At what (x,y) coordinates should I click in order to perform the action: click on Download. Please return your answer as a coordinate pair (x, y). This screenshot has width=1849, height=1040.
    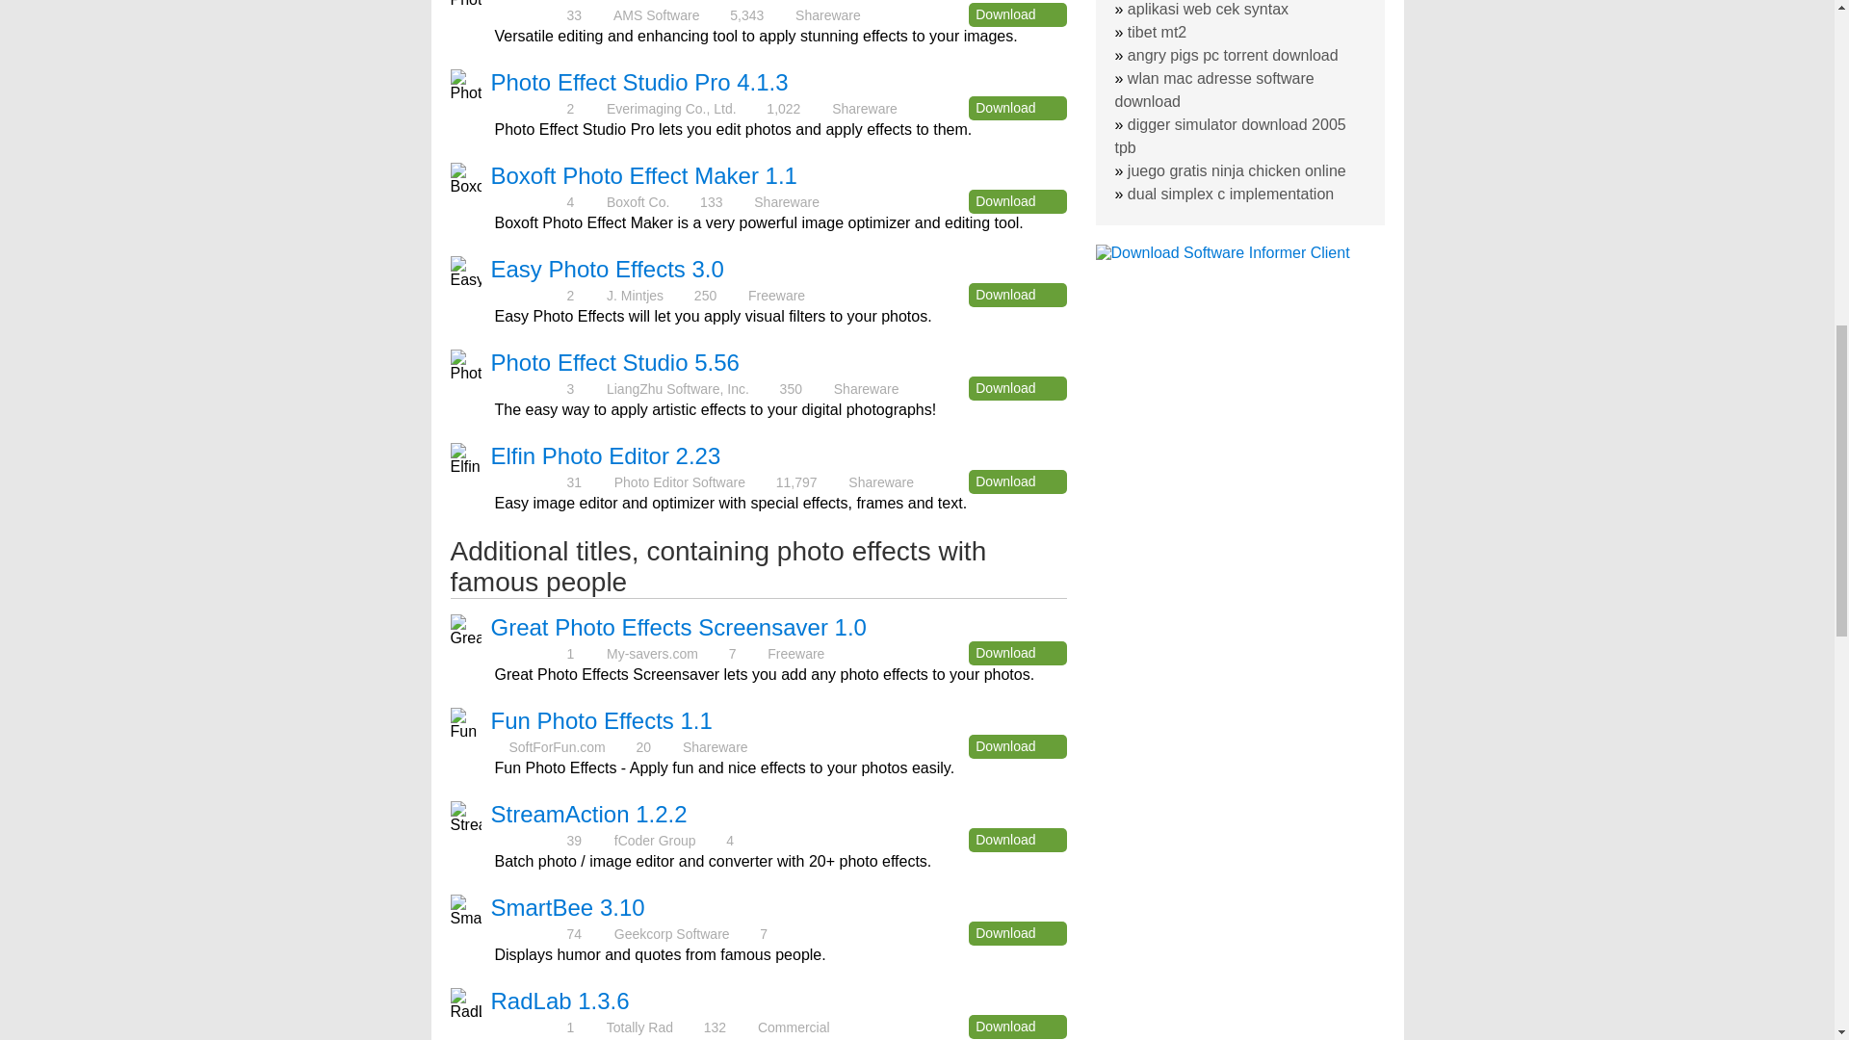
    Looking at the image, I should click on (1017, 653).